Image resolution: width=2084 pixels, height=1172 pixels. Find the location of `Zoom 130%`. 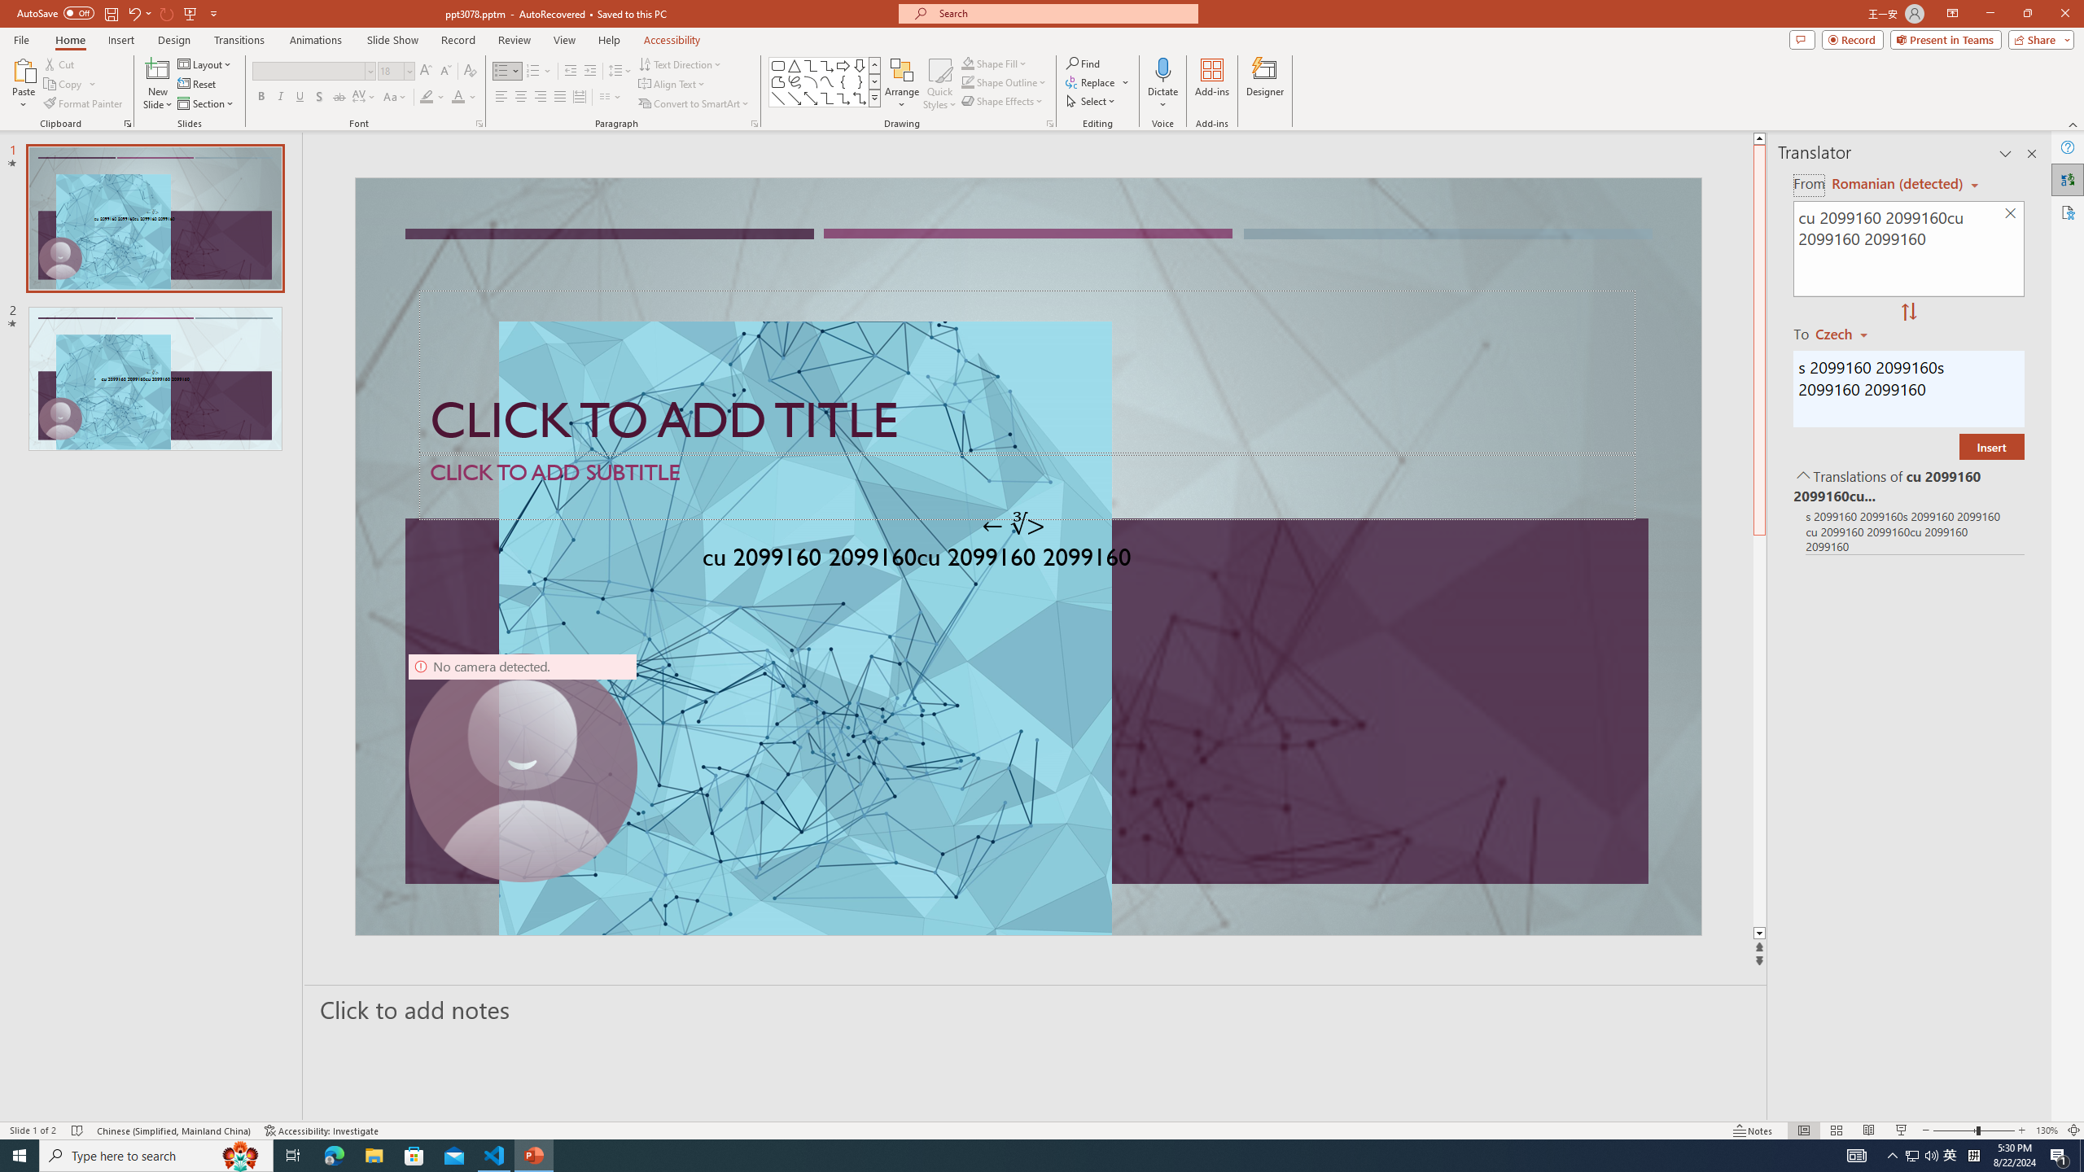

Zoom 130% is located at coordinates (2047, 1130).